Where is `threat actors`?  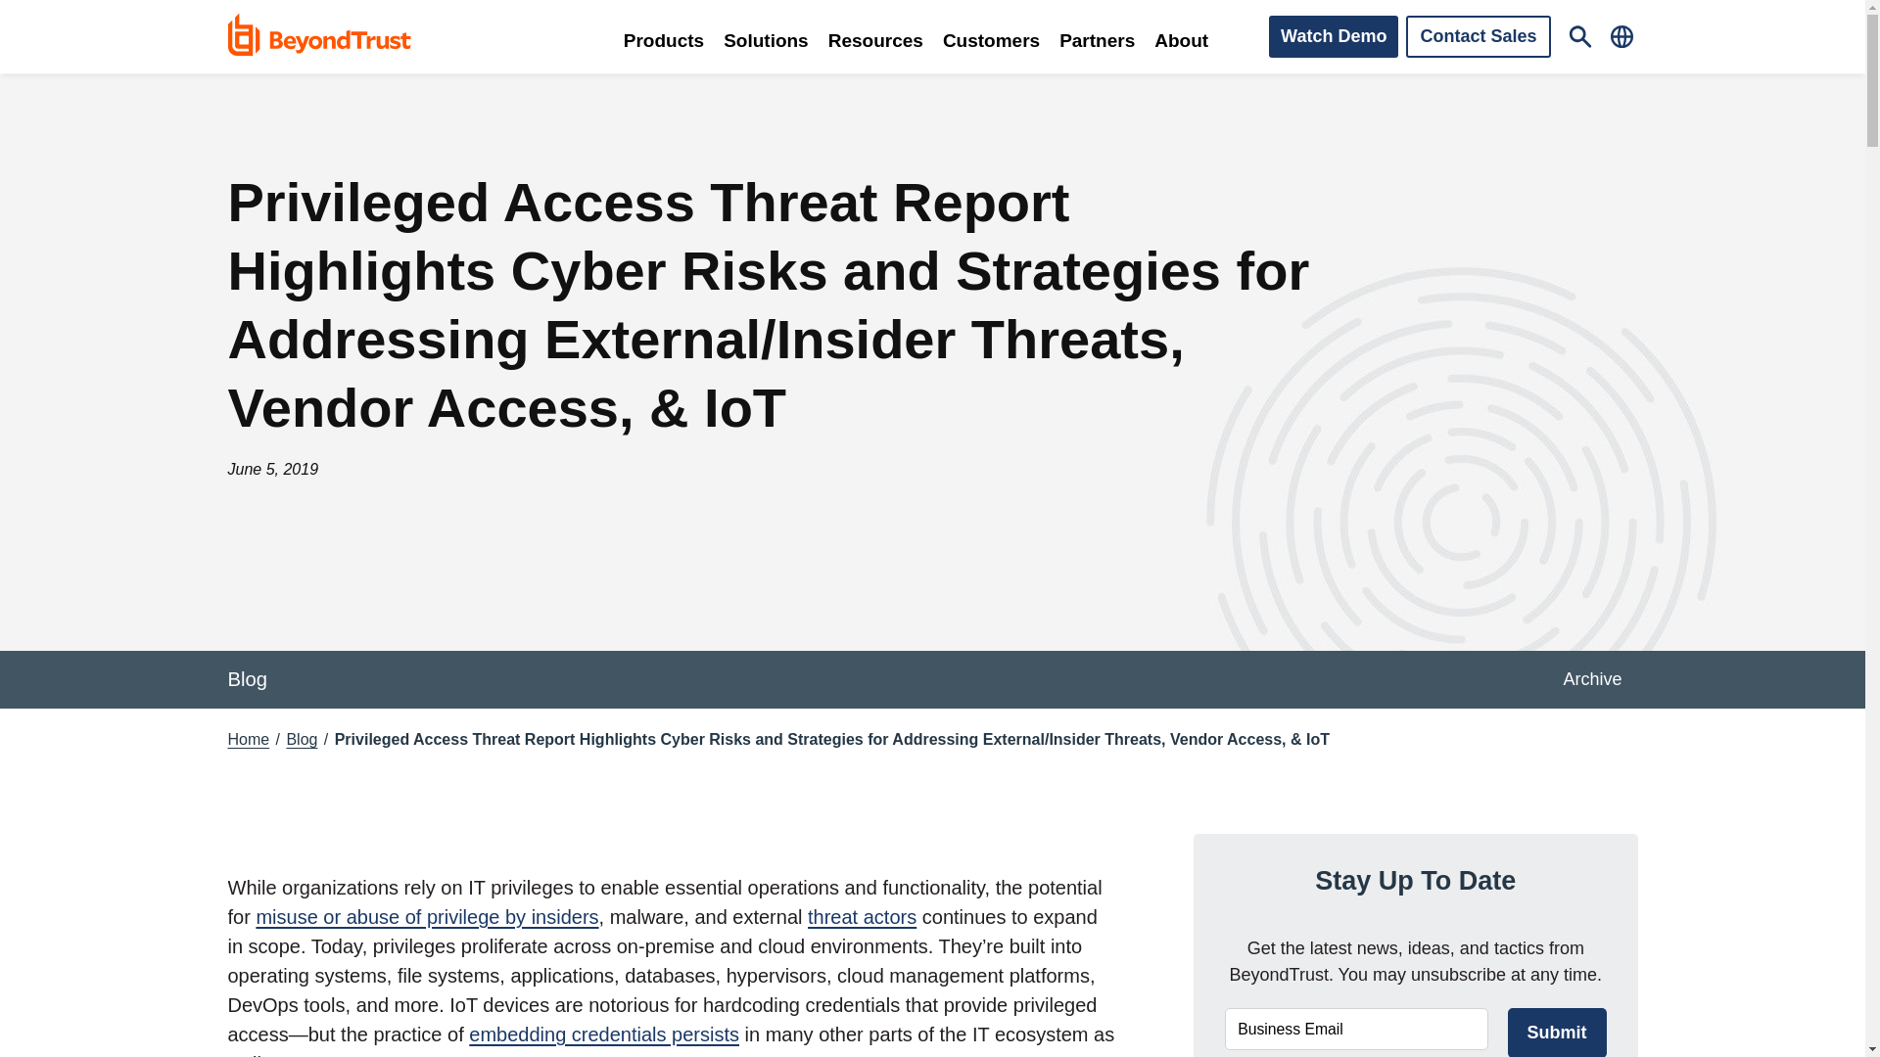
threat actors is located at coordinates (862, 916).